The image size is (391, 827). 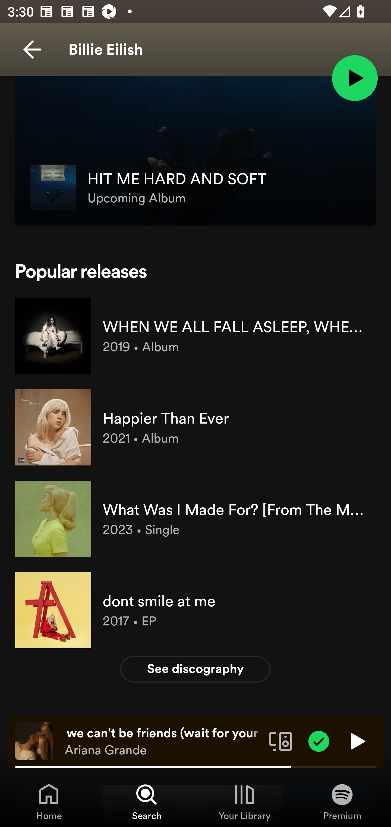 I want to click on Search, Tab 2 of 4 Search Search, so click(x=147, y=801).